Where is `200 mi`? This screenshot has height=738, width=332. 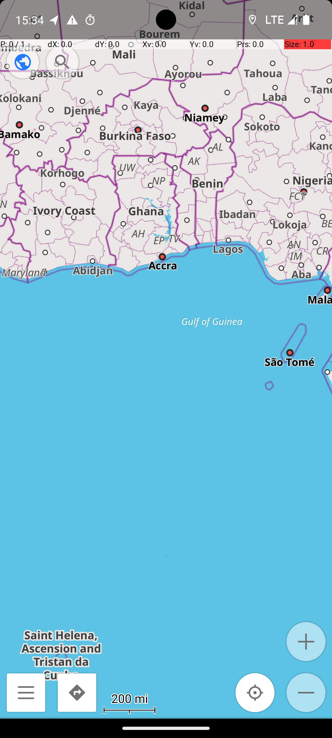
200 mi is located at coordinates (129, 698).